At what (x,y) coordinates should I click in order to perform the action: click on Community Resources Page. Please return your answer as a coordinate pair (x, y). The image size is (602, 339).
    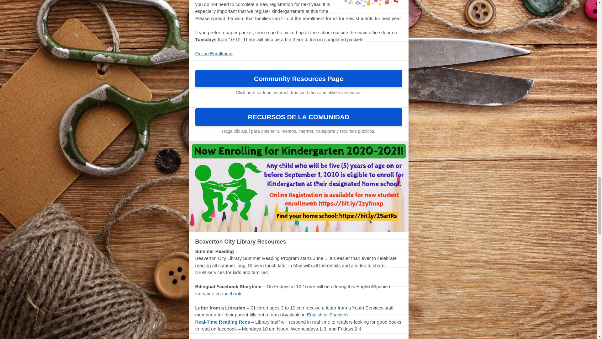
    Looking at the image, I should click on (298, 78).